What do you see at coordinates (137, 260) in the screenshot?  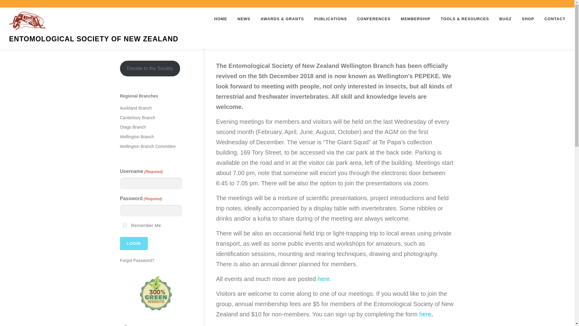 I see `Forgot Password?` at bounding box center [137, 260].